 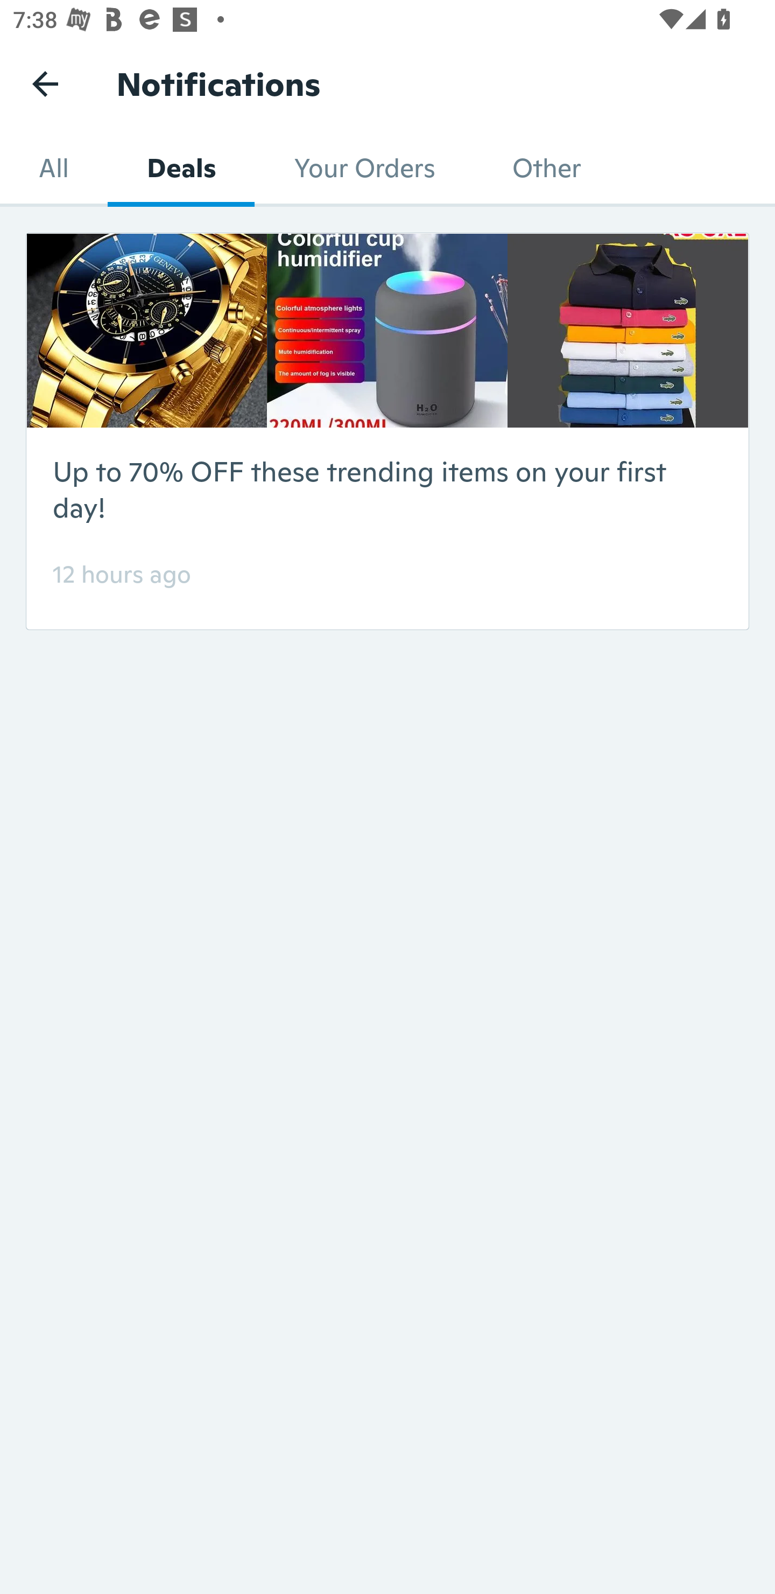 I want to click on Deals, so click(x=181, y=168).